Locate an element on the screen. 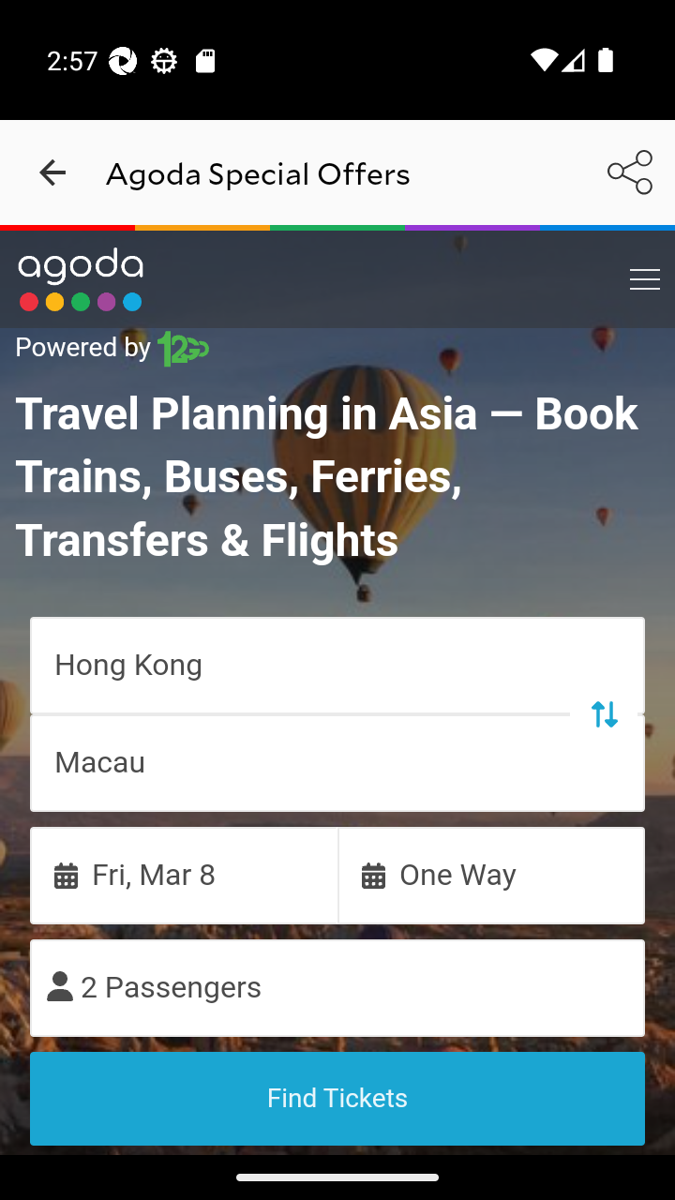 The height and width of the screenshot is (1200, 675). One Way is located at coordinates (491, 874).